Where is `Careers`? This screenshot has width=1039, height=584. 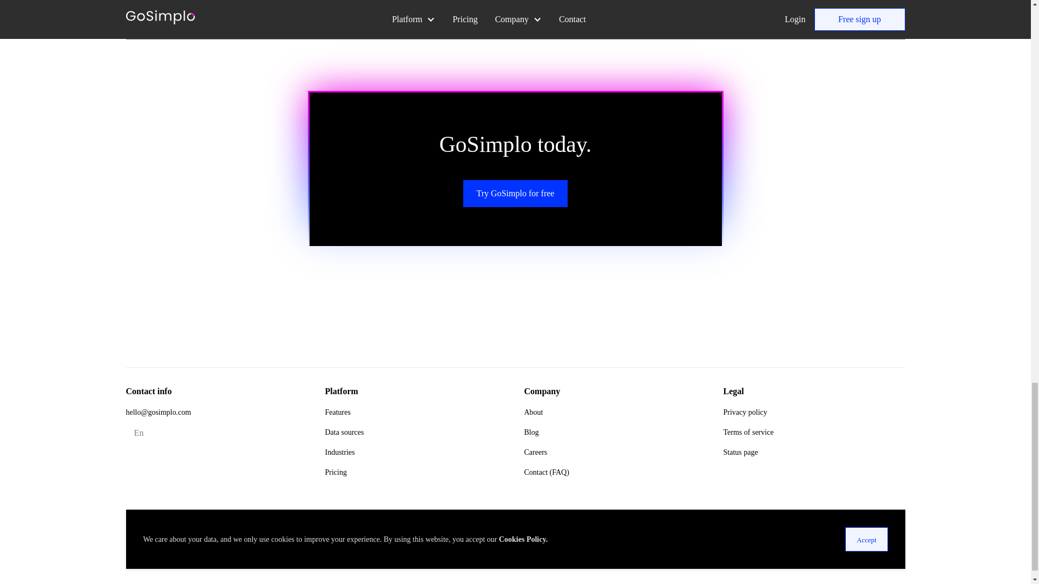 Careers is located at coordinates (535, 452).